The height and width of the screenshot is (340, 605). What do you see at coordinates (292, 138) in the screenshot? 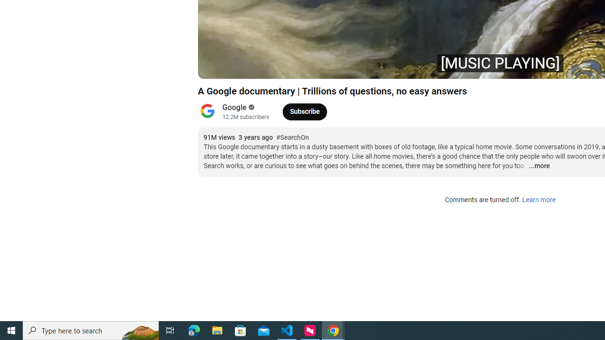
I see `#SearchOn` at bounding box center [292, 138].